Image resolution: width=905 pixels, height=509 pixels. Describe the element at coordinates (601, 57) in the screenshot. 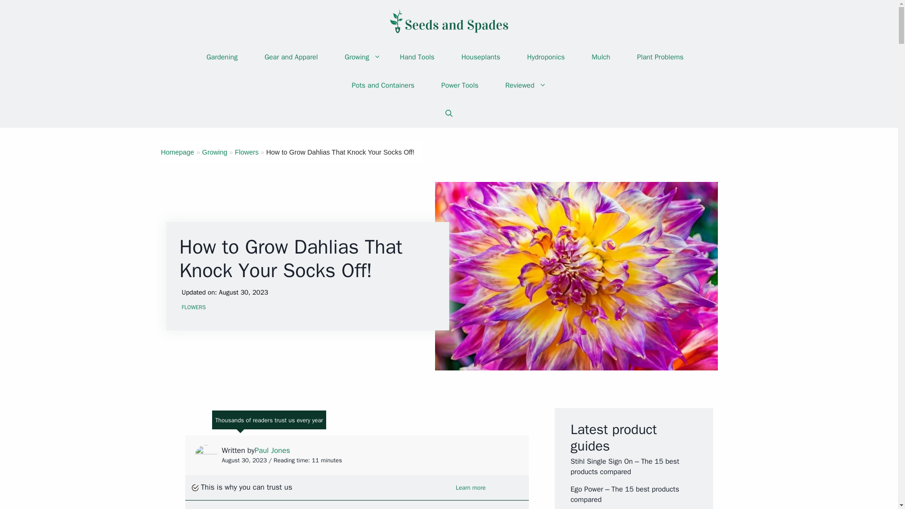

I see `Mulch` at that location.